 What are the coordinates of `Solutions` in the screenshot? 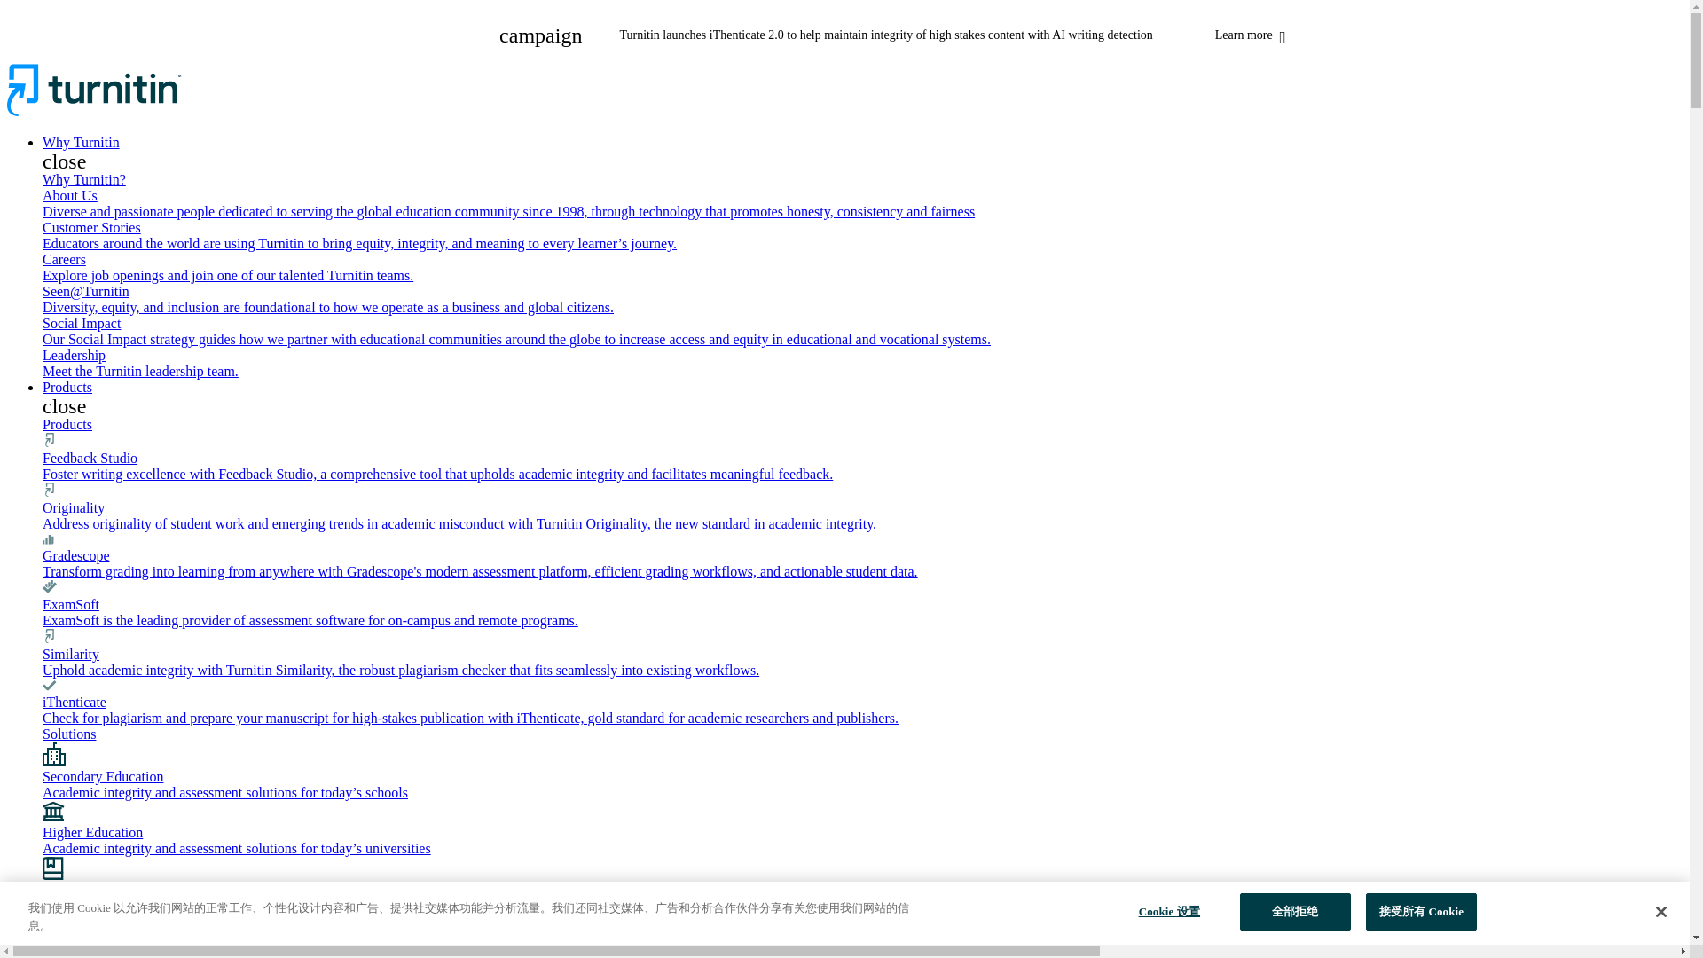 It's located at (69, 733).